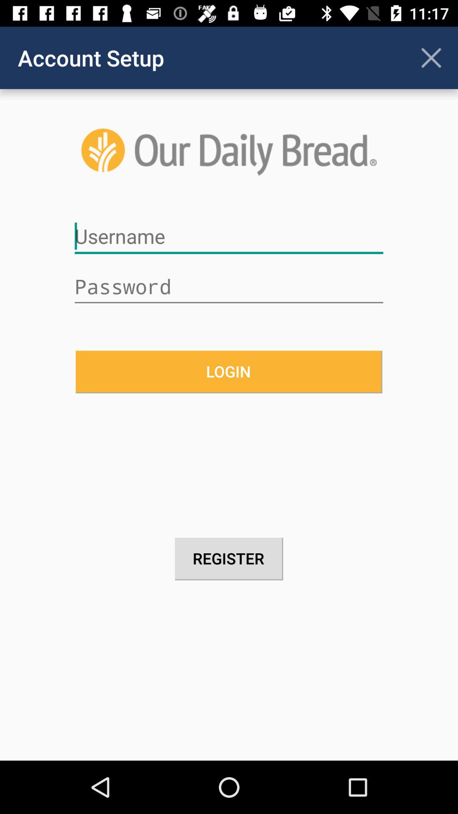  Describe the element at coordinates (229, 559) in the screenshot. I see `turn on icon below login item` at that location.